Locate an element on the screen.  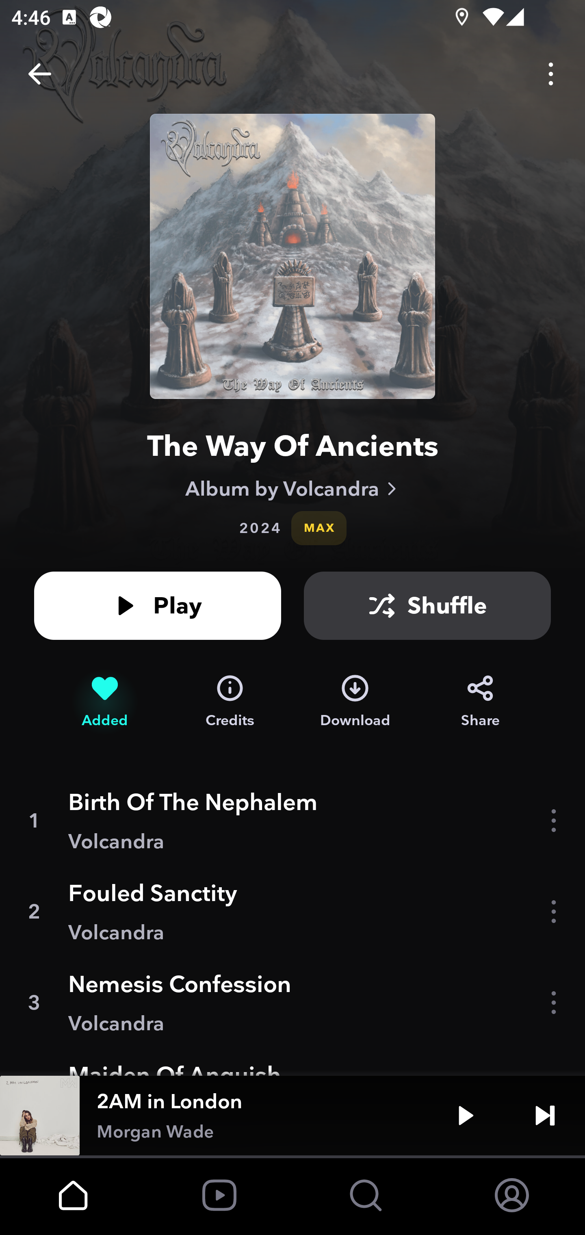
Shuffle is located at coordinates (427, 605).